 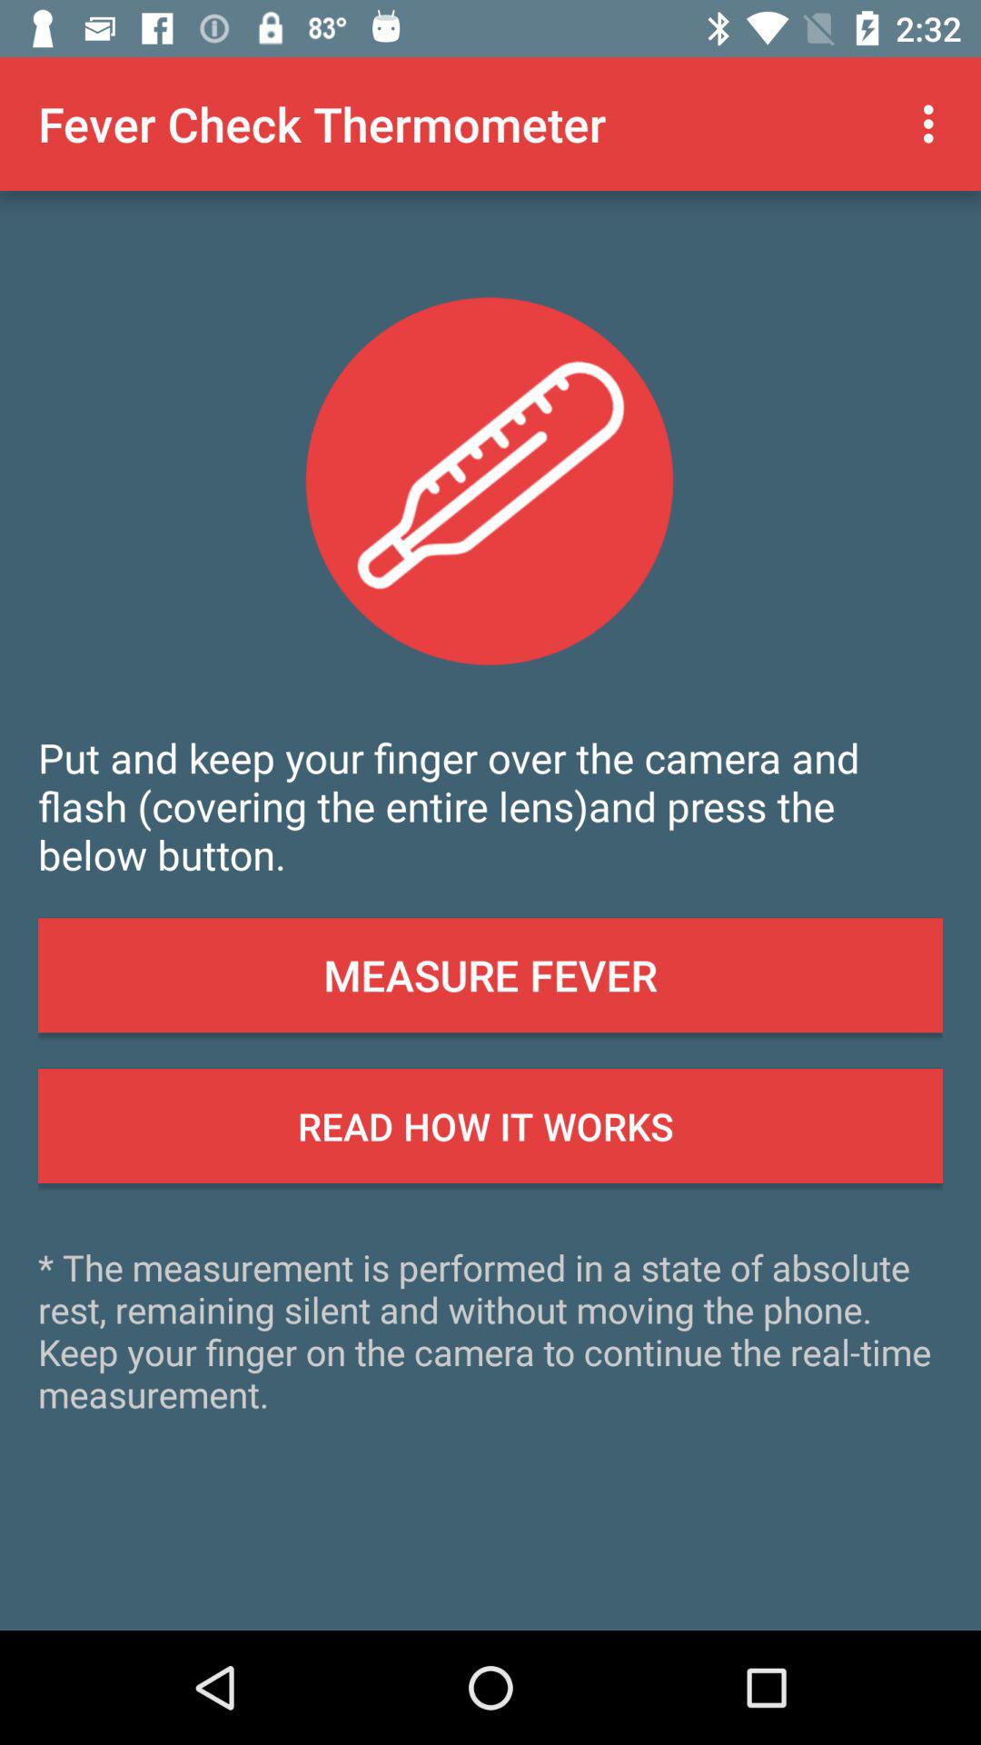 I want to click on launch the measure fever, so click(x=490, y=975).